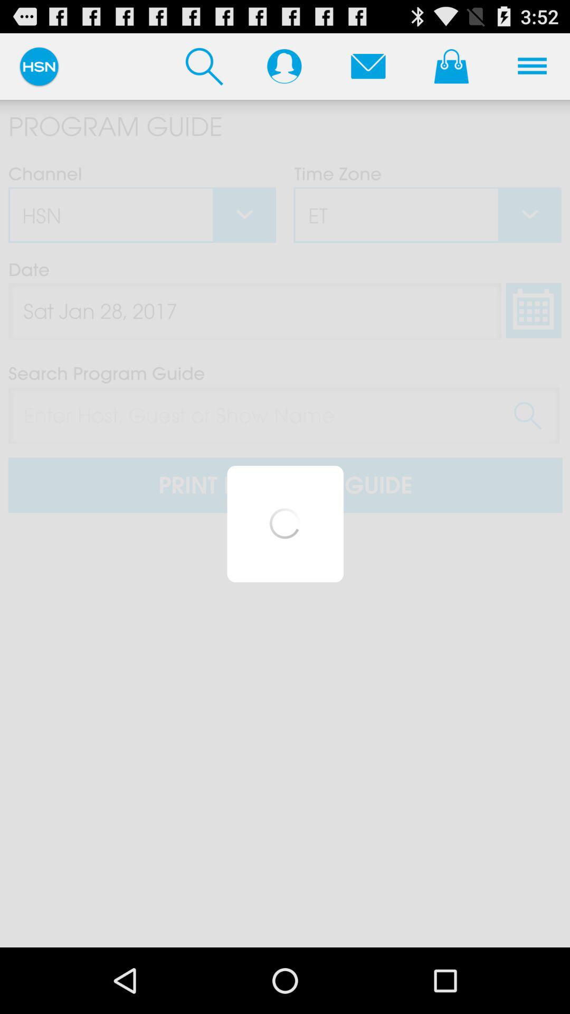 The height and width of the screenshot is (1014, 570). Describe the element at coordinates (368, 66) in the screenshot. I see `look at email` at that location.